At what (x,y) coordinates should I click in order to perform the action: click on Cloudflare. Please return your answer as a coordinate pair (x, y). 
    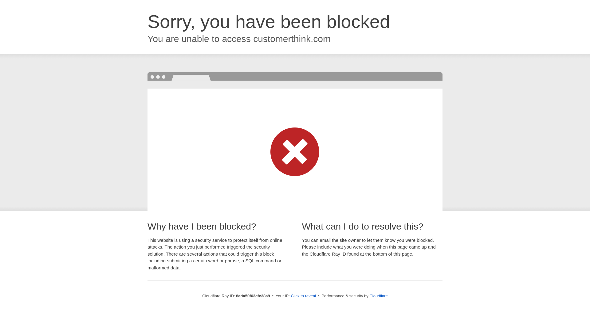
    Looking at the image, I should click on (378, 296).